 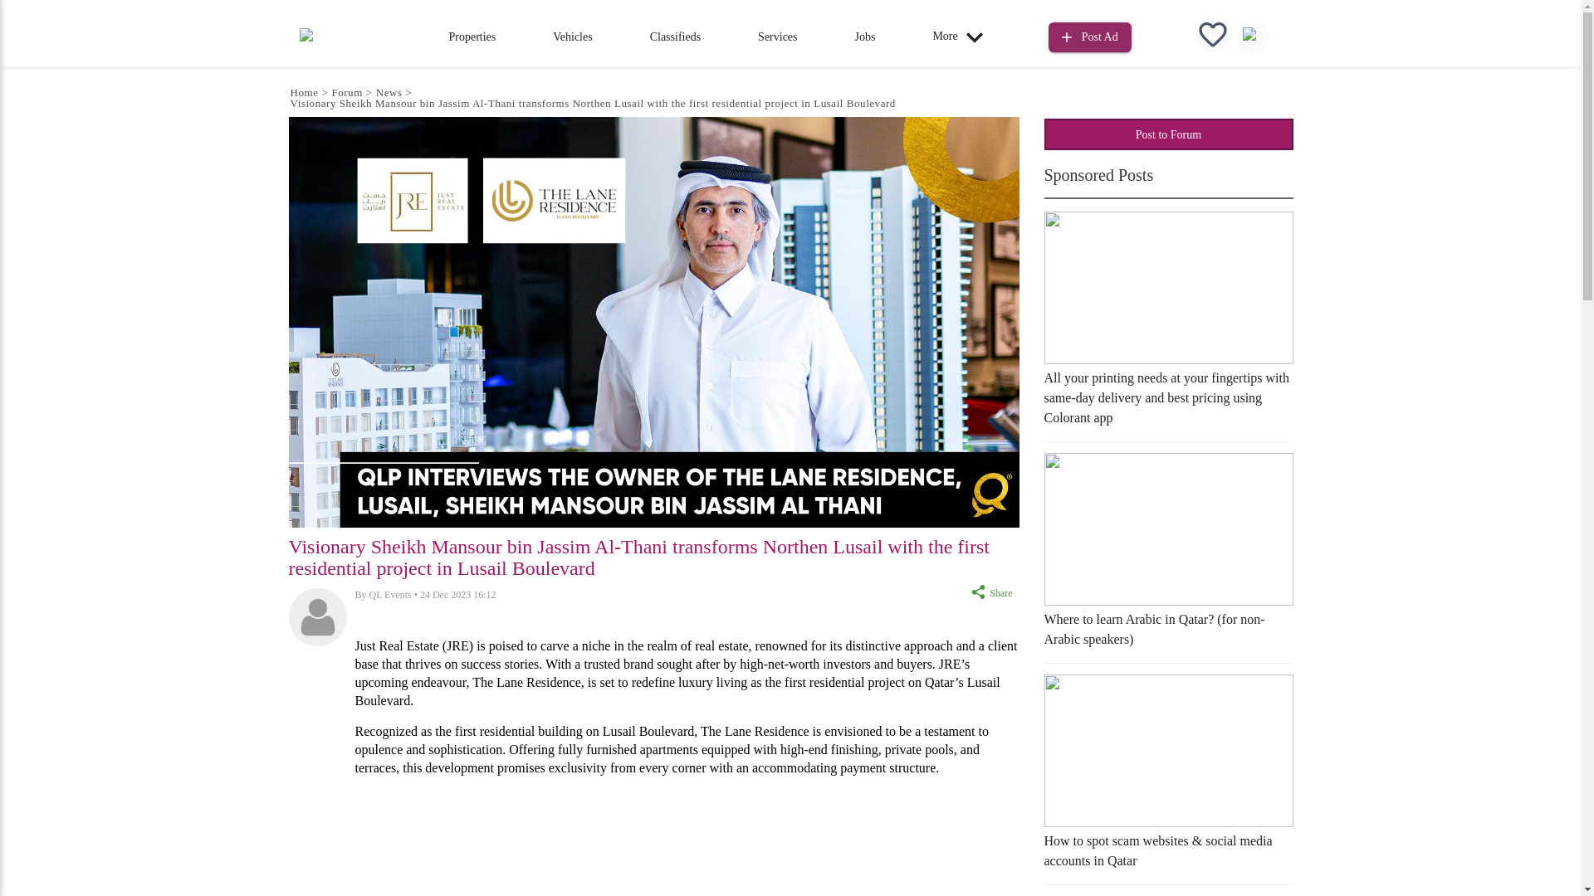 I want to click on Post Ad, so click(x=1090, y=37).